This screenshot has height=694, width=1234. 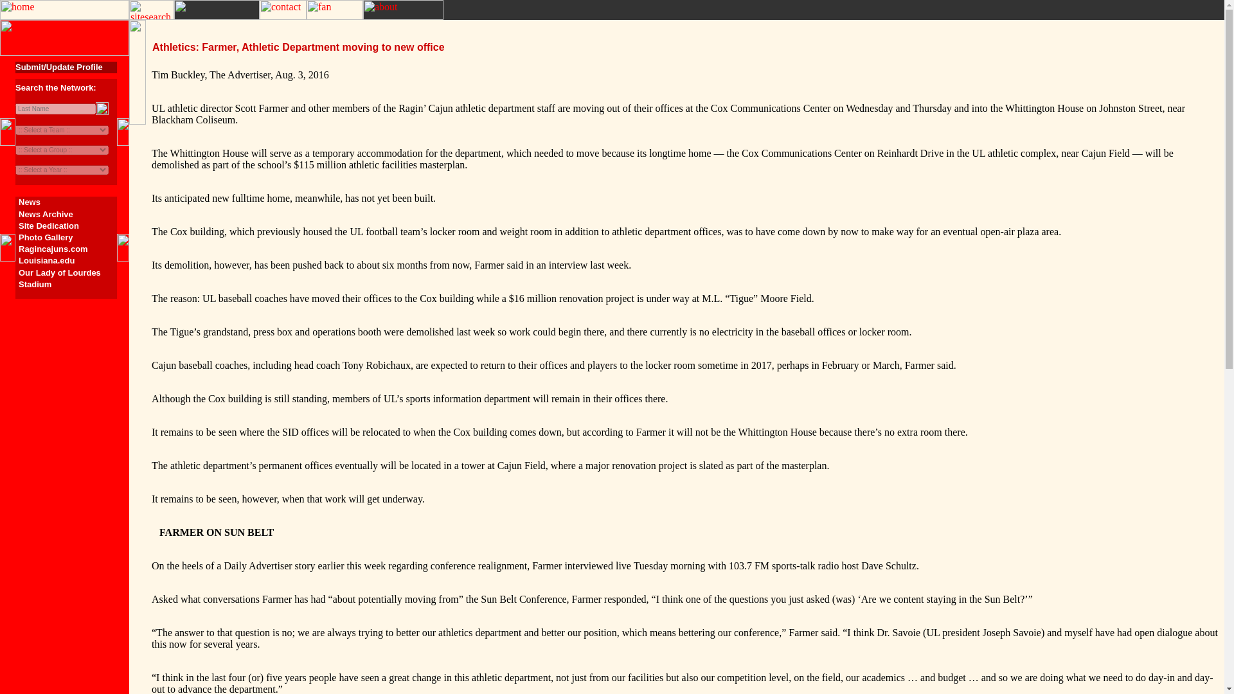 What do you see at coordinates (45, 236) in the screenshot?
I see `Photo Gallery` at bounding box center [45, 236].